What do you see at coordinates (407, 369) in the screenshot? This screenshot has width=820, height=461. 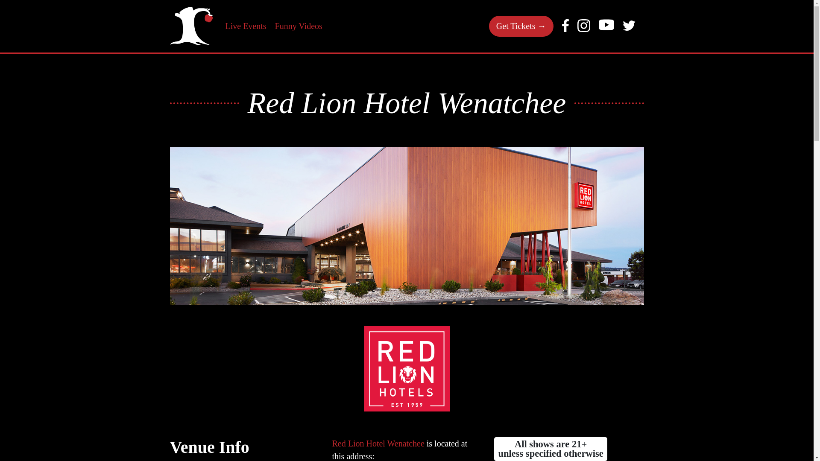 I see `Red Lion Hotel Wenatchee` at bounding box center [407, 369].